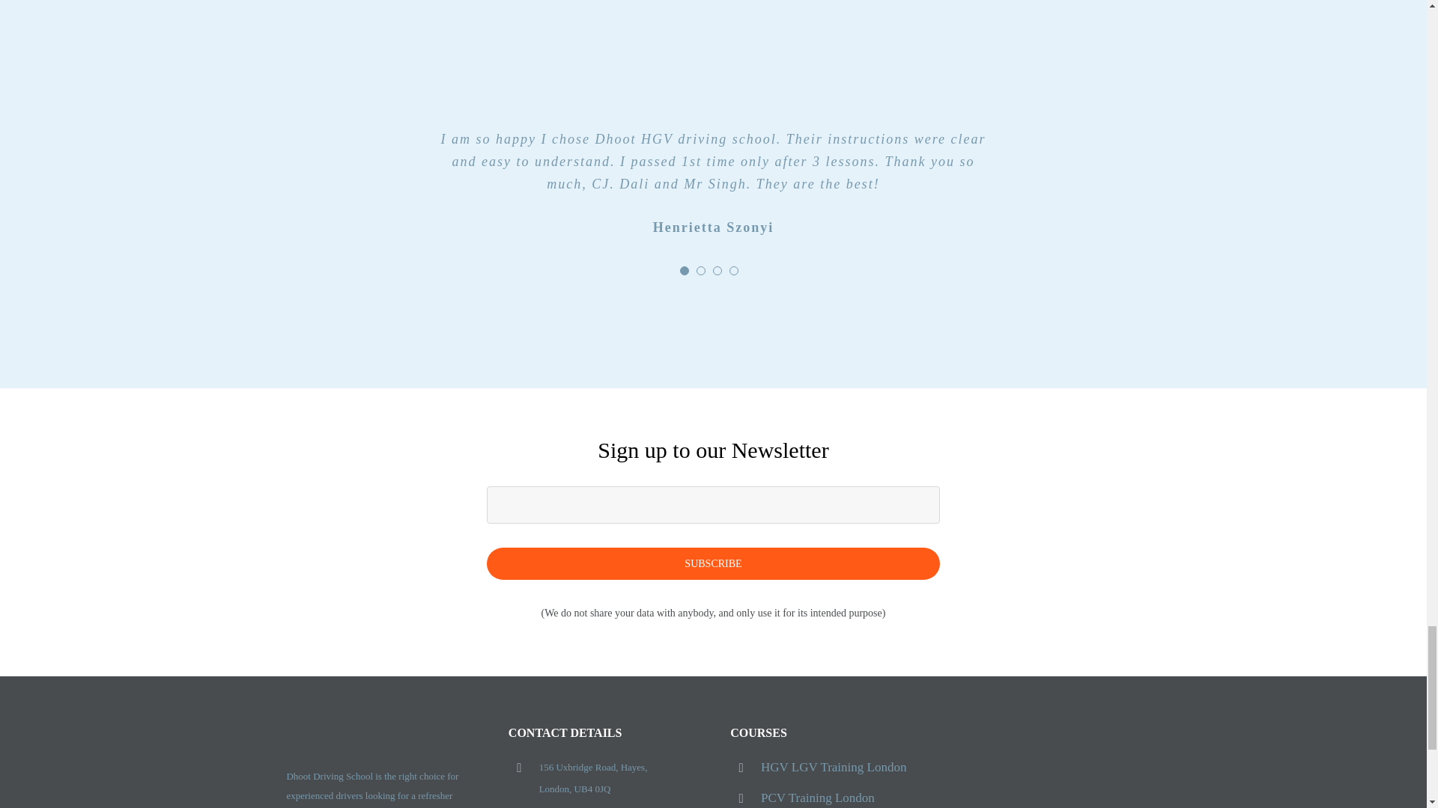 The width and height of the screenshot is (1438, 808). I want to click on footer-ad-grid, so click(1046, 768).